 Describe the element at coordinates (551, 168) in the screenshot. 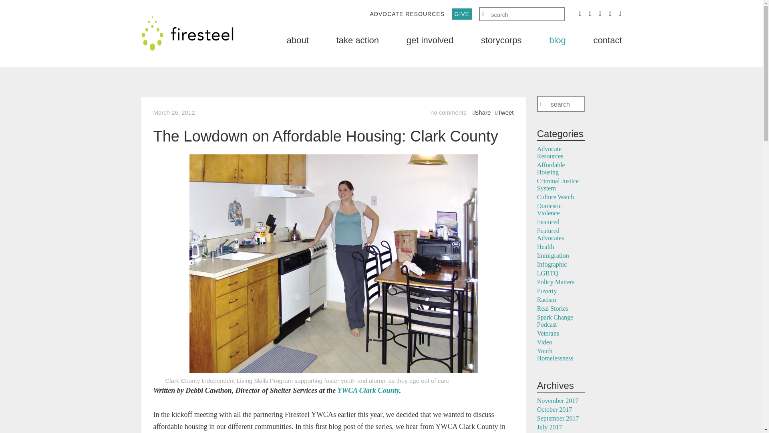

I see `Affordable Housing` at that location.